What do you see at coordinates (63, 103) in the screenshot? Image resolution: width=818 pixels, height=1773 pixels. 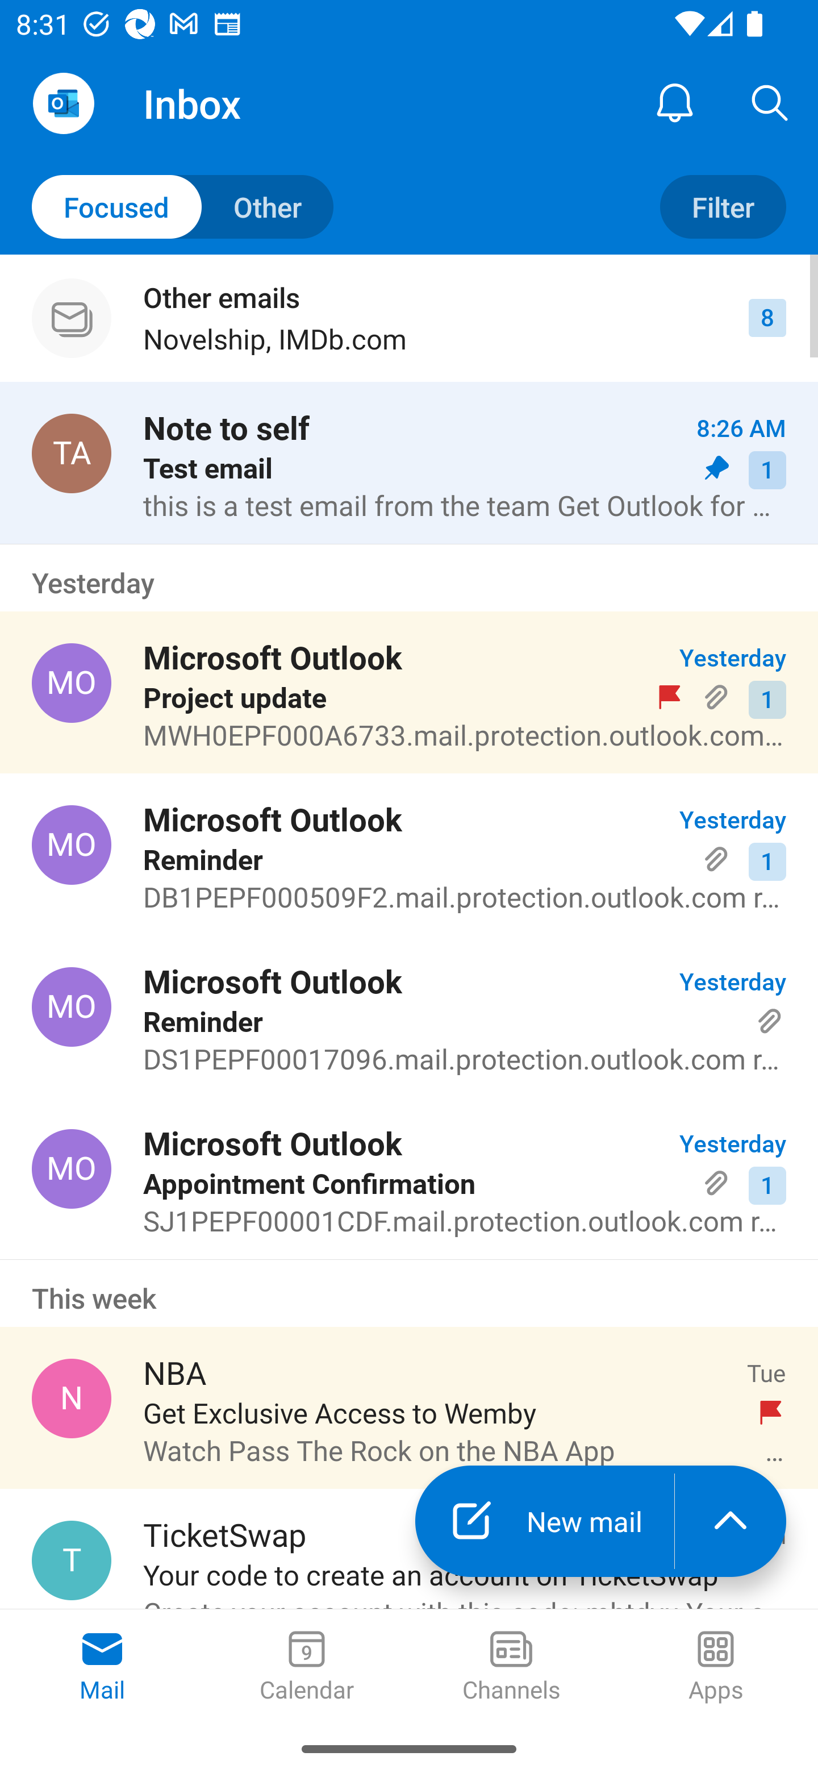 I see `Open Navigation Drawer` at bounding box center [63, 103].